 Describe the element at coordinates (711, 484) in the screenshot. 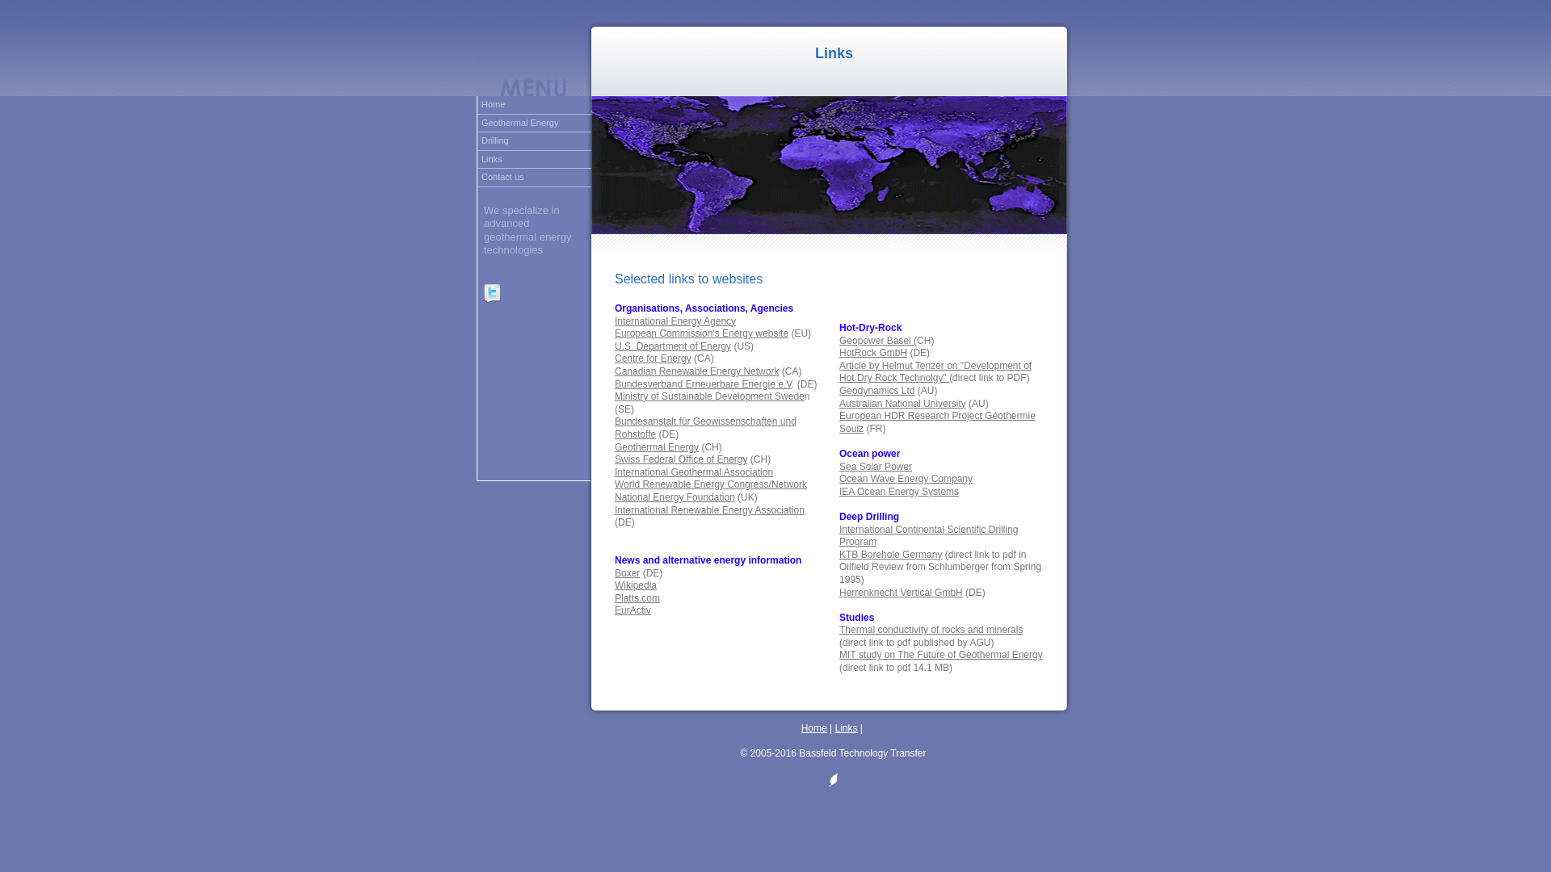

I see `World Renewable Energy Congress/Network` at that location.